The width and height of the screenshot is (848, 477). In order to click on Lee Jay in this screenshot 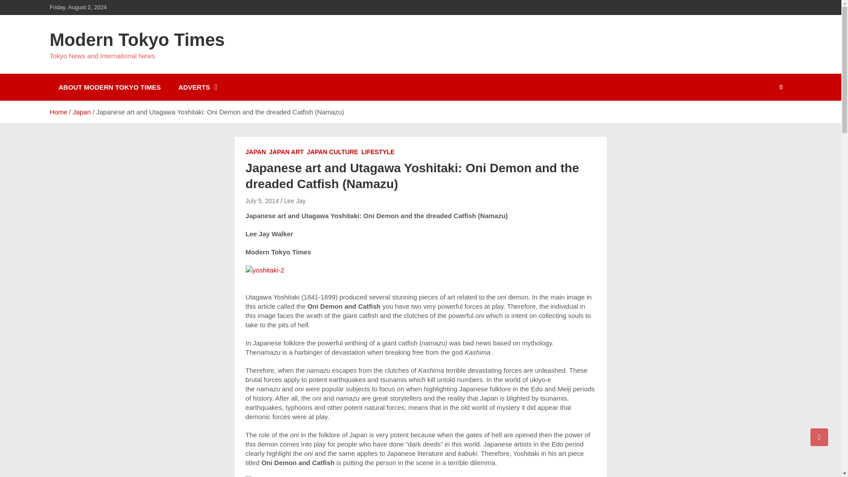, I will do `click(295, 201)`.